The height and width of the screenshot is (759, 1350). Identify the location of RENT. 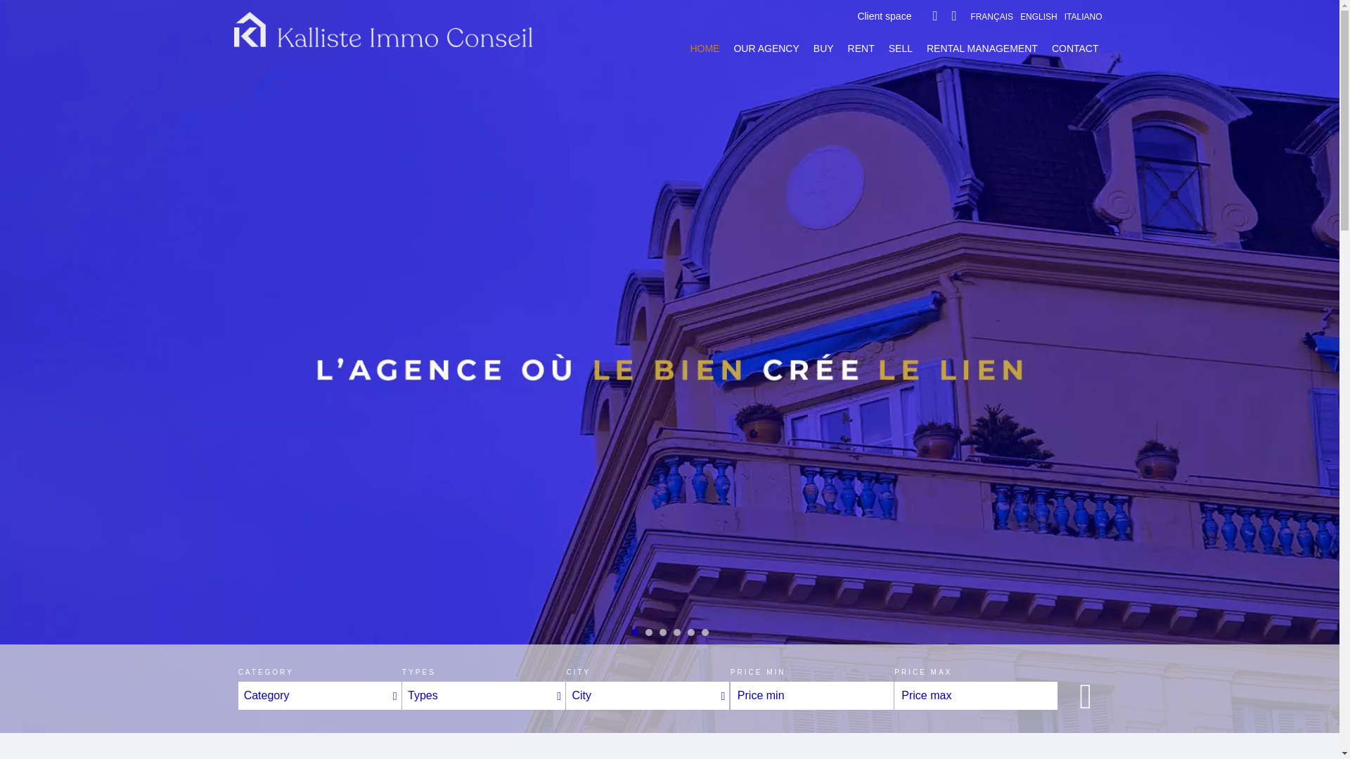
(861, 48).